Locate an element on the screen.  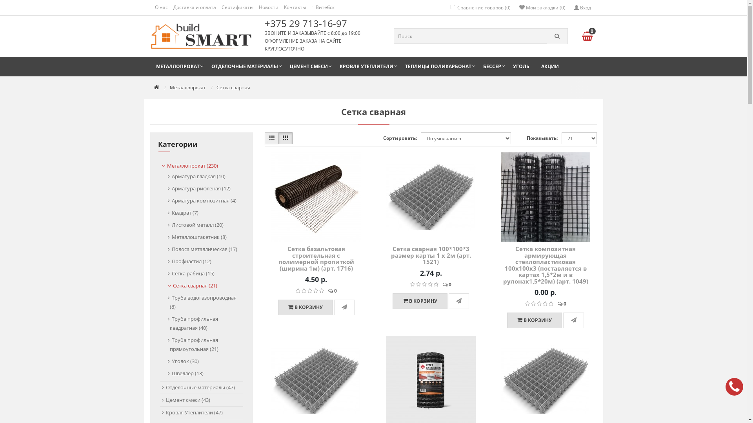
0 is located at coordinates (587, 36).